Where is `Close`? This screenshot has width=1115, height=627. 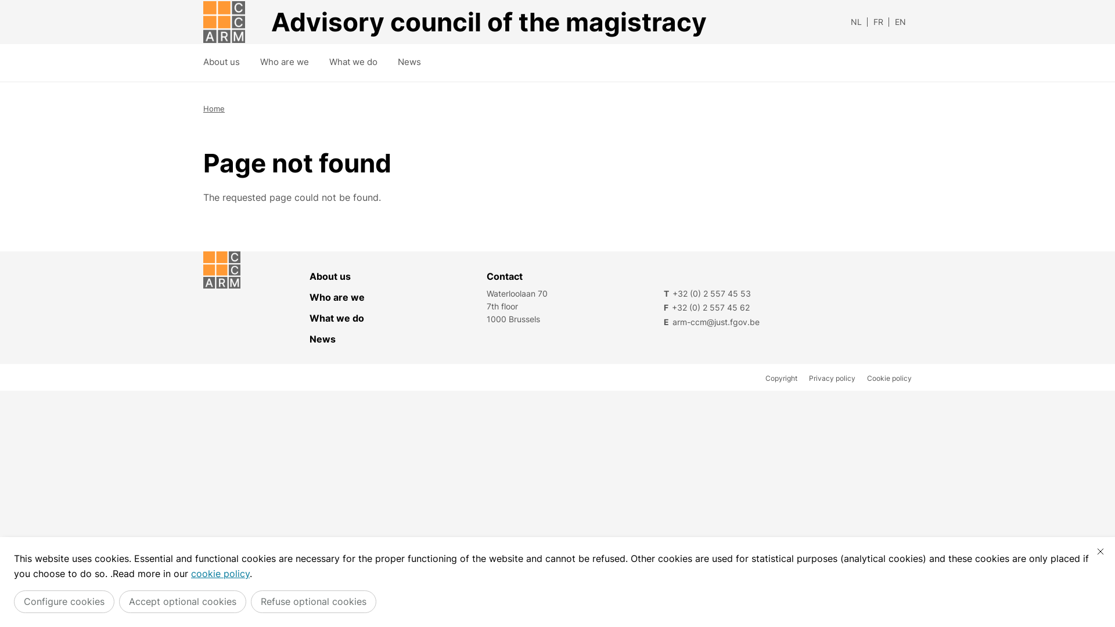 Close is located at coordinates (1100, 552).